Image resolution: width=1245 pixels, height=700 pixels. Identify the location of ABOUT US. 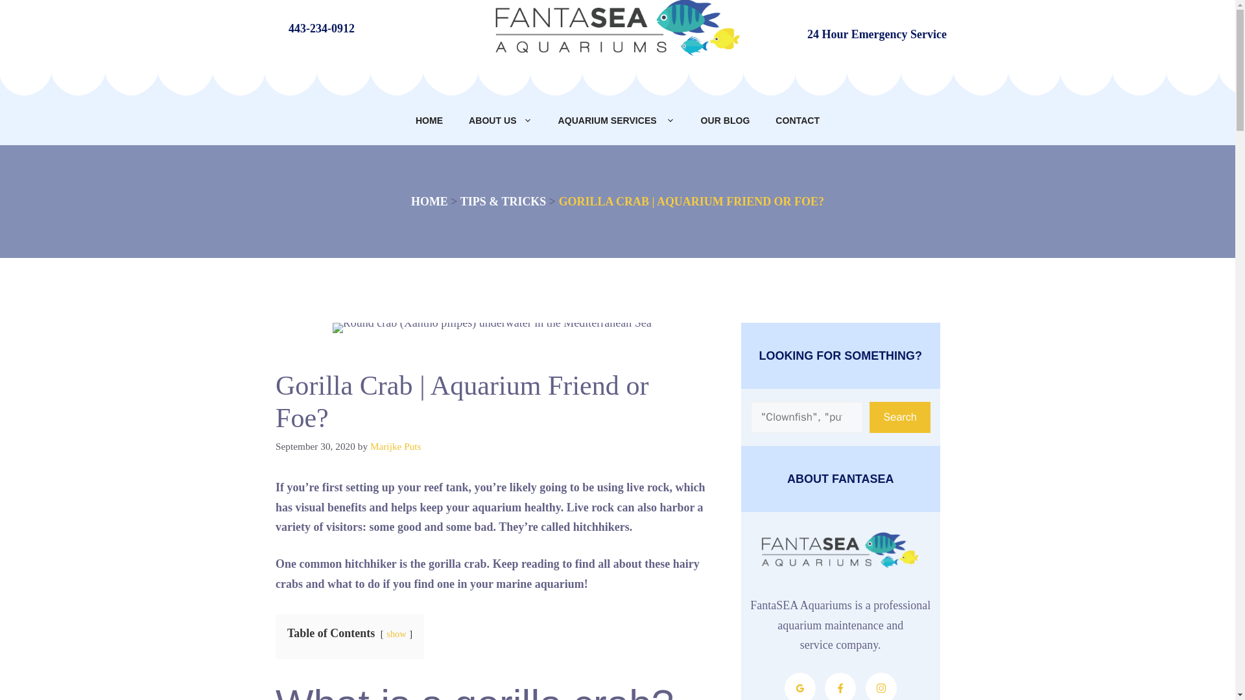
(500, 121).